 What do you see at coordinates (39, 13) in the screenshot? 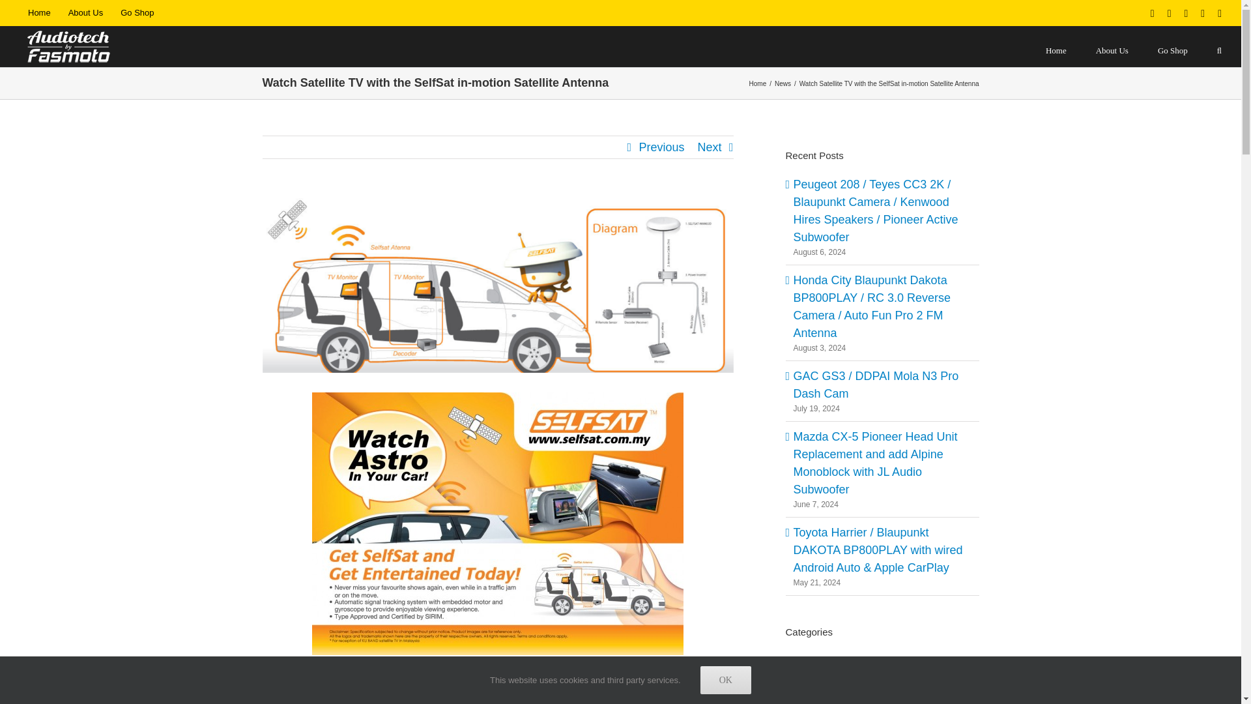
I see `Back to the home page` at bounding box center [39, 13].